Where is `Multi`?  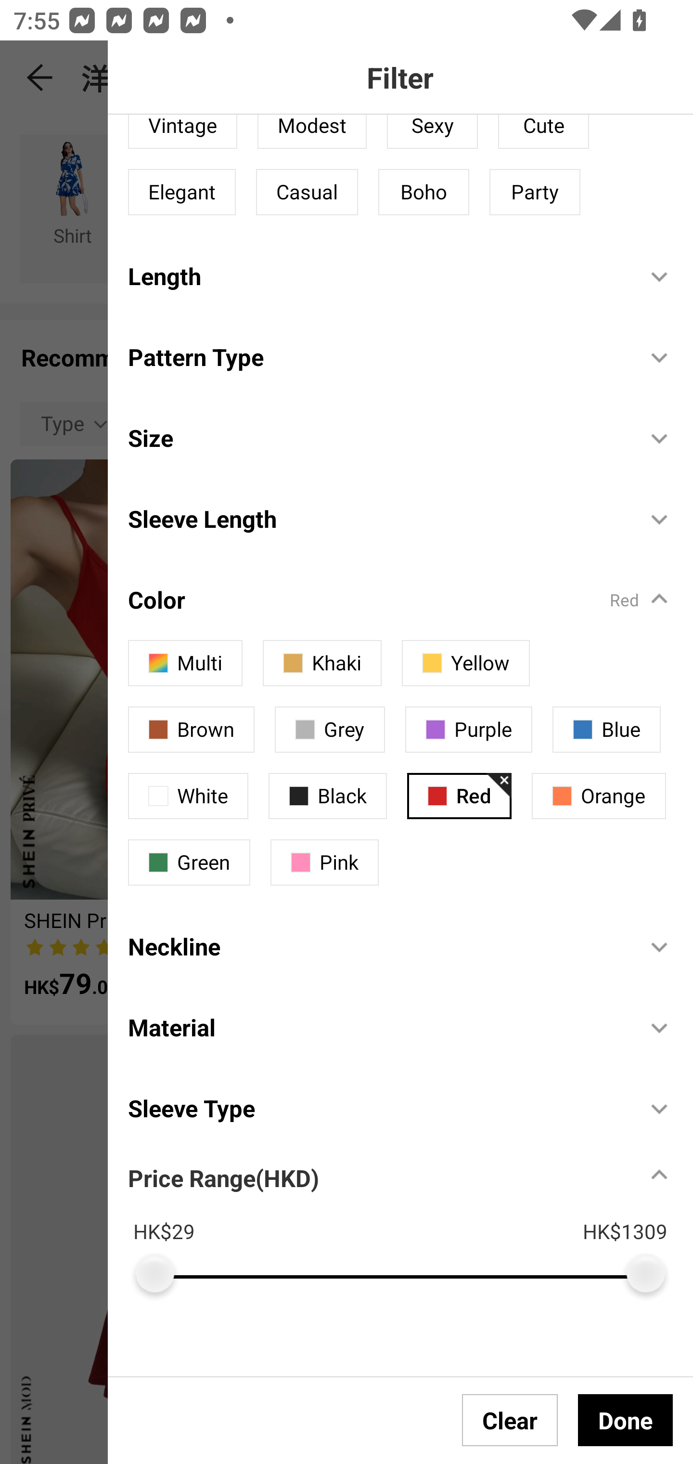
Multi is located at coordinates (185, 663).